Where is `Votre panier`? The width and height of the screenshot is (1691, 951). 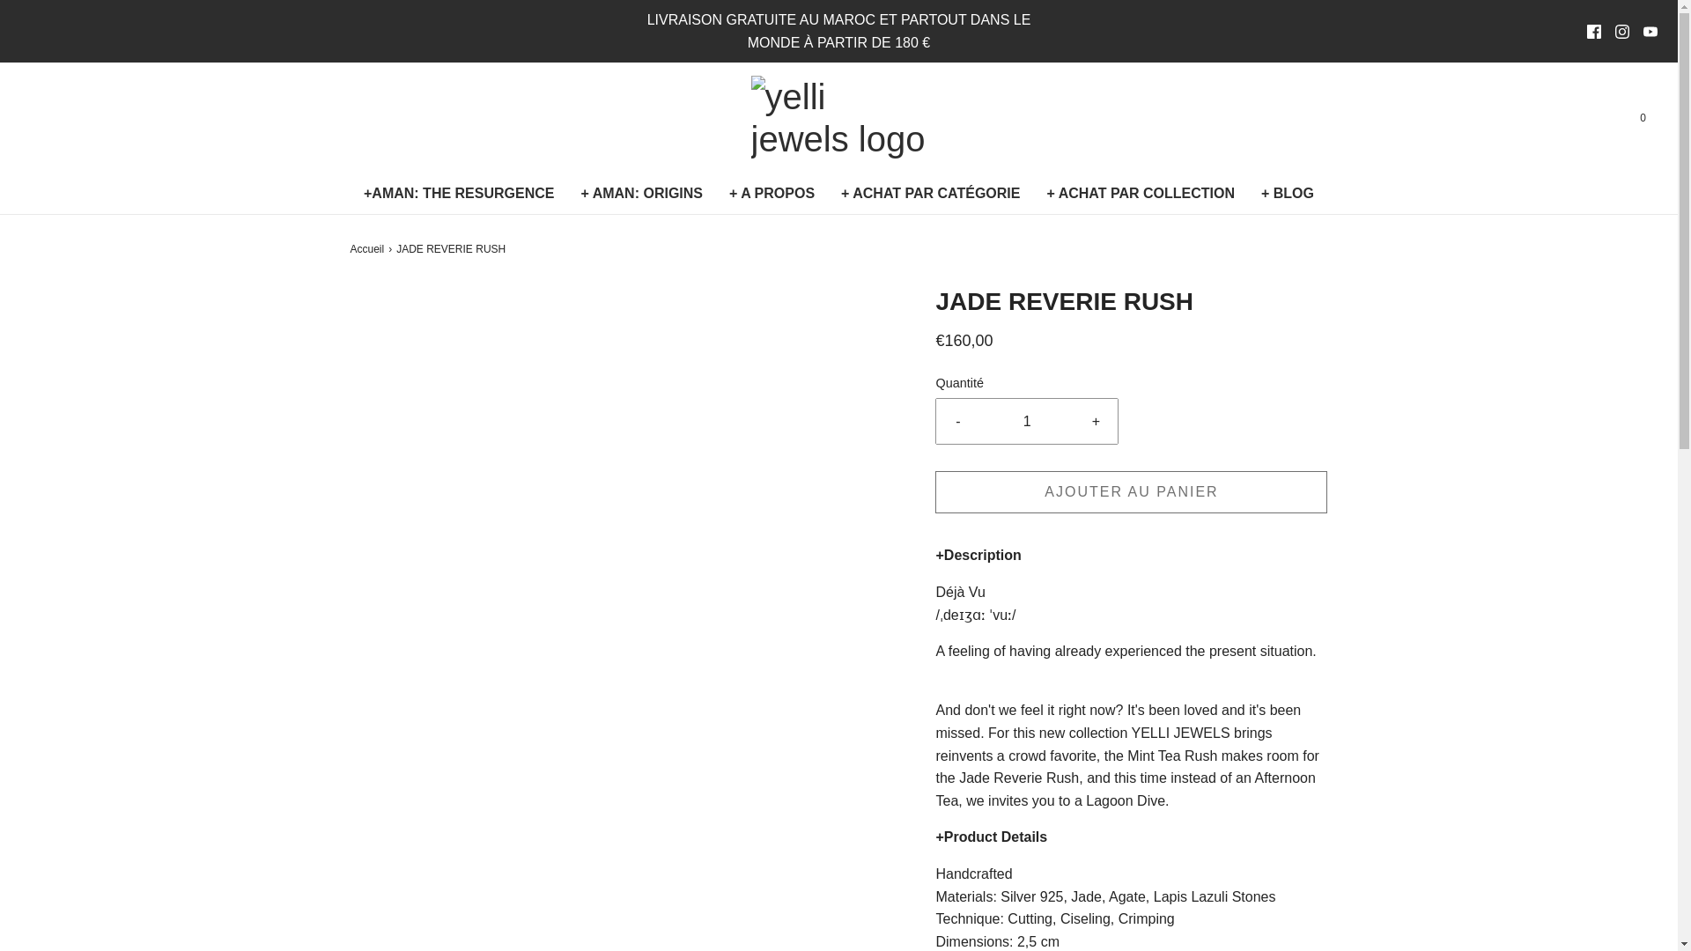
Votre panier is located at coordinates (1642, 118).